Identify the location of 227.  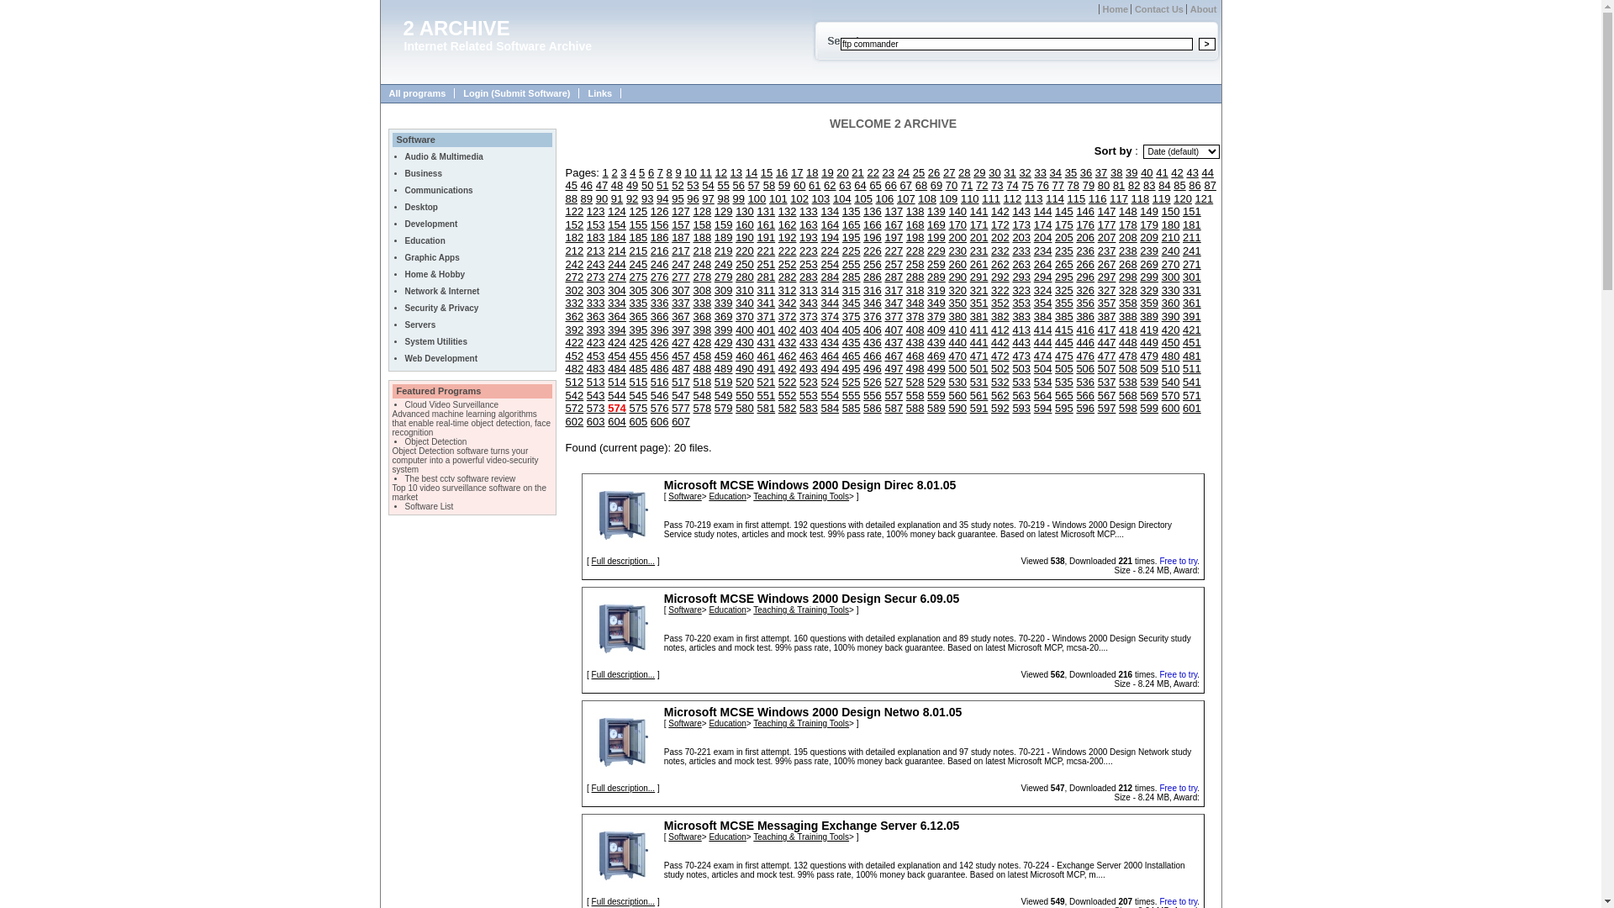
(894, 251).